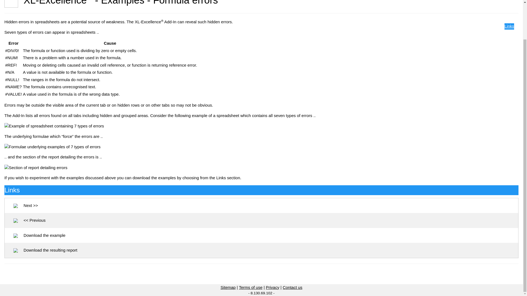 The width and height of the screenshot is (527, 296). What do you see at coordinates (46, 250) in the screenshot?
I see `     Download the resulting report` at bounding box center [46, 250].